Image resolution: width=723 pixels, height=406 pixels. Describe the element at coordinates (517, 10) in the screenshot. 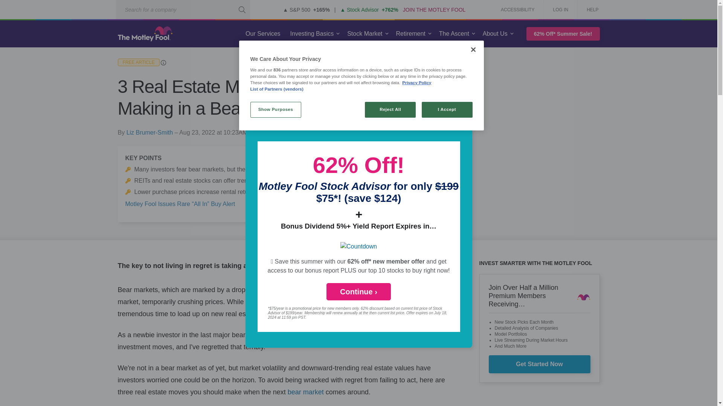

I see `ACCESSIBILITY` at that location.